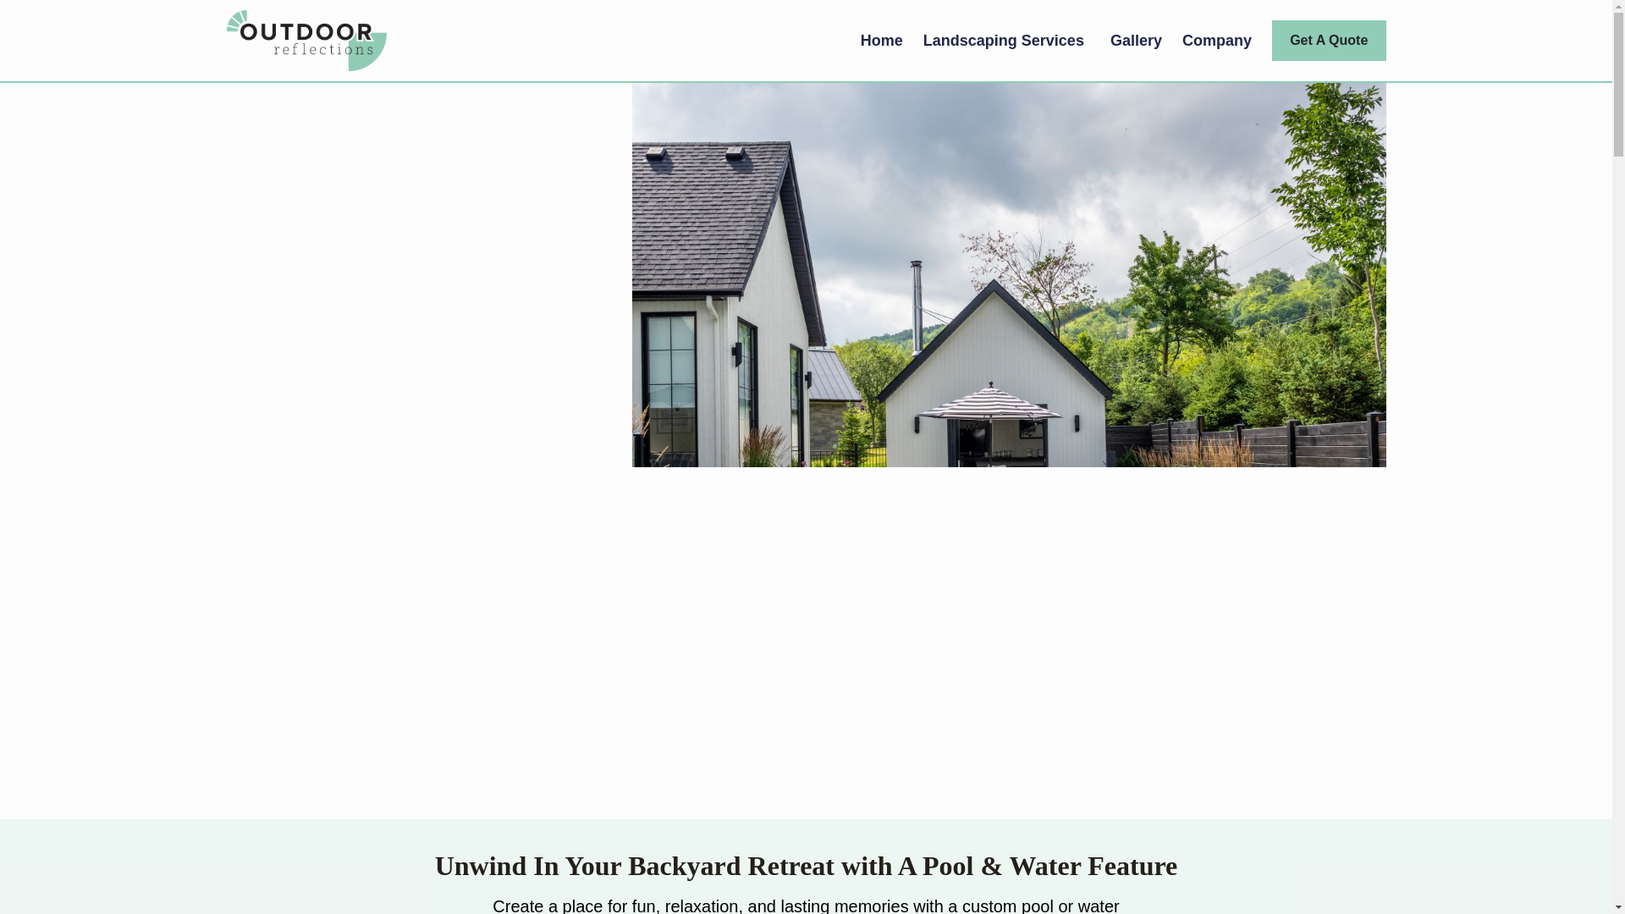 The height and width of the screenshot is (914, 1625). I want to click on Landscaping Services, so click(1006, 41).